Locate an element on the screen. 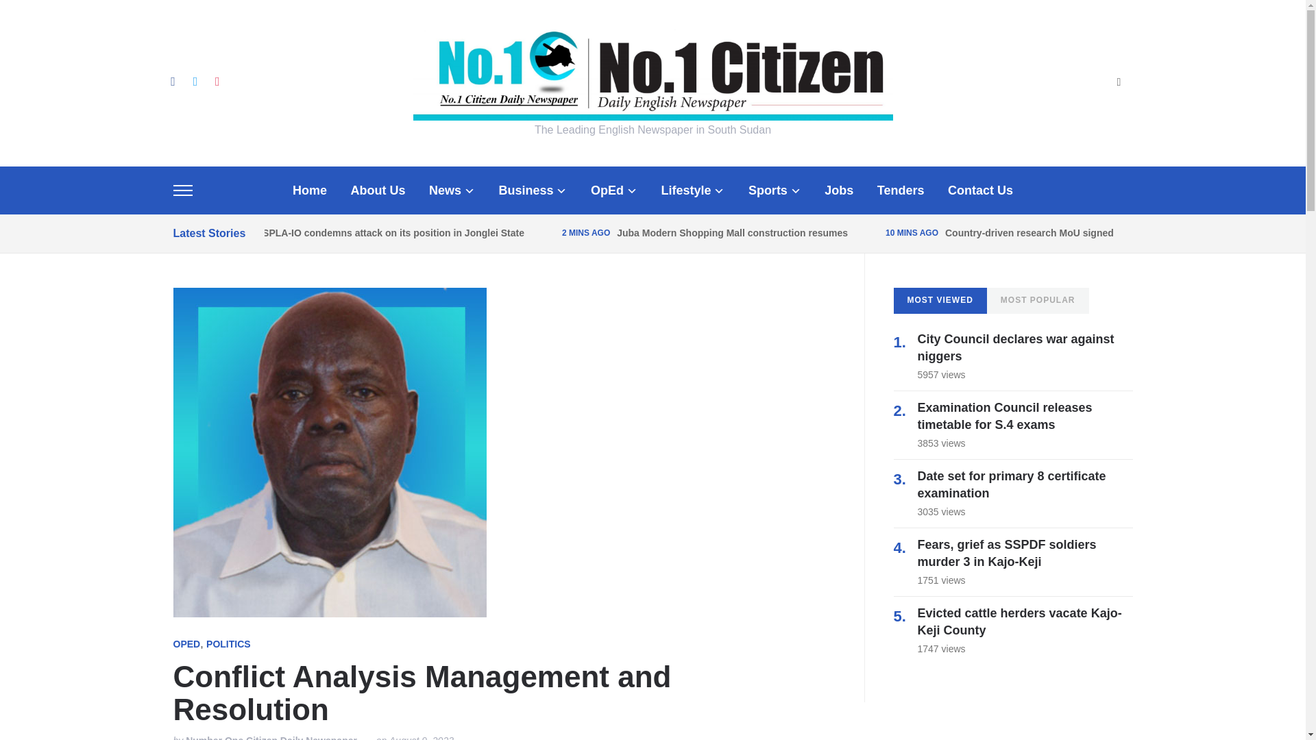  SPLA-IO condemns attack on its position in Jonglei State is located at coordinates (393, 232).